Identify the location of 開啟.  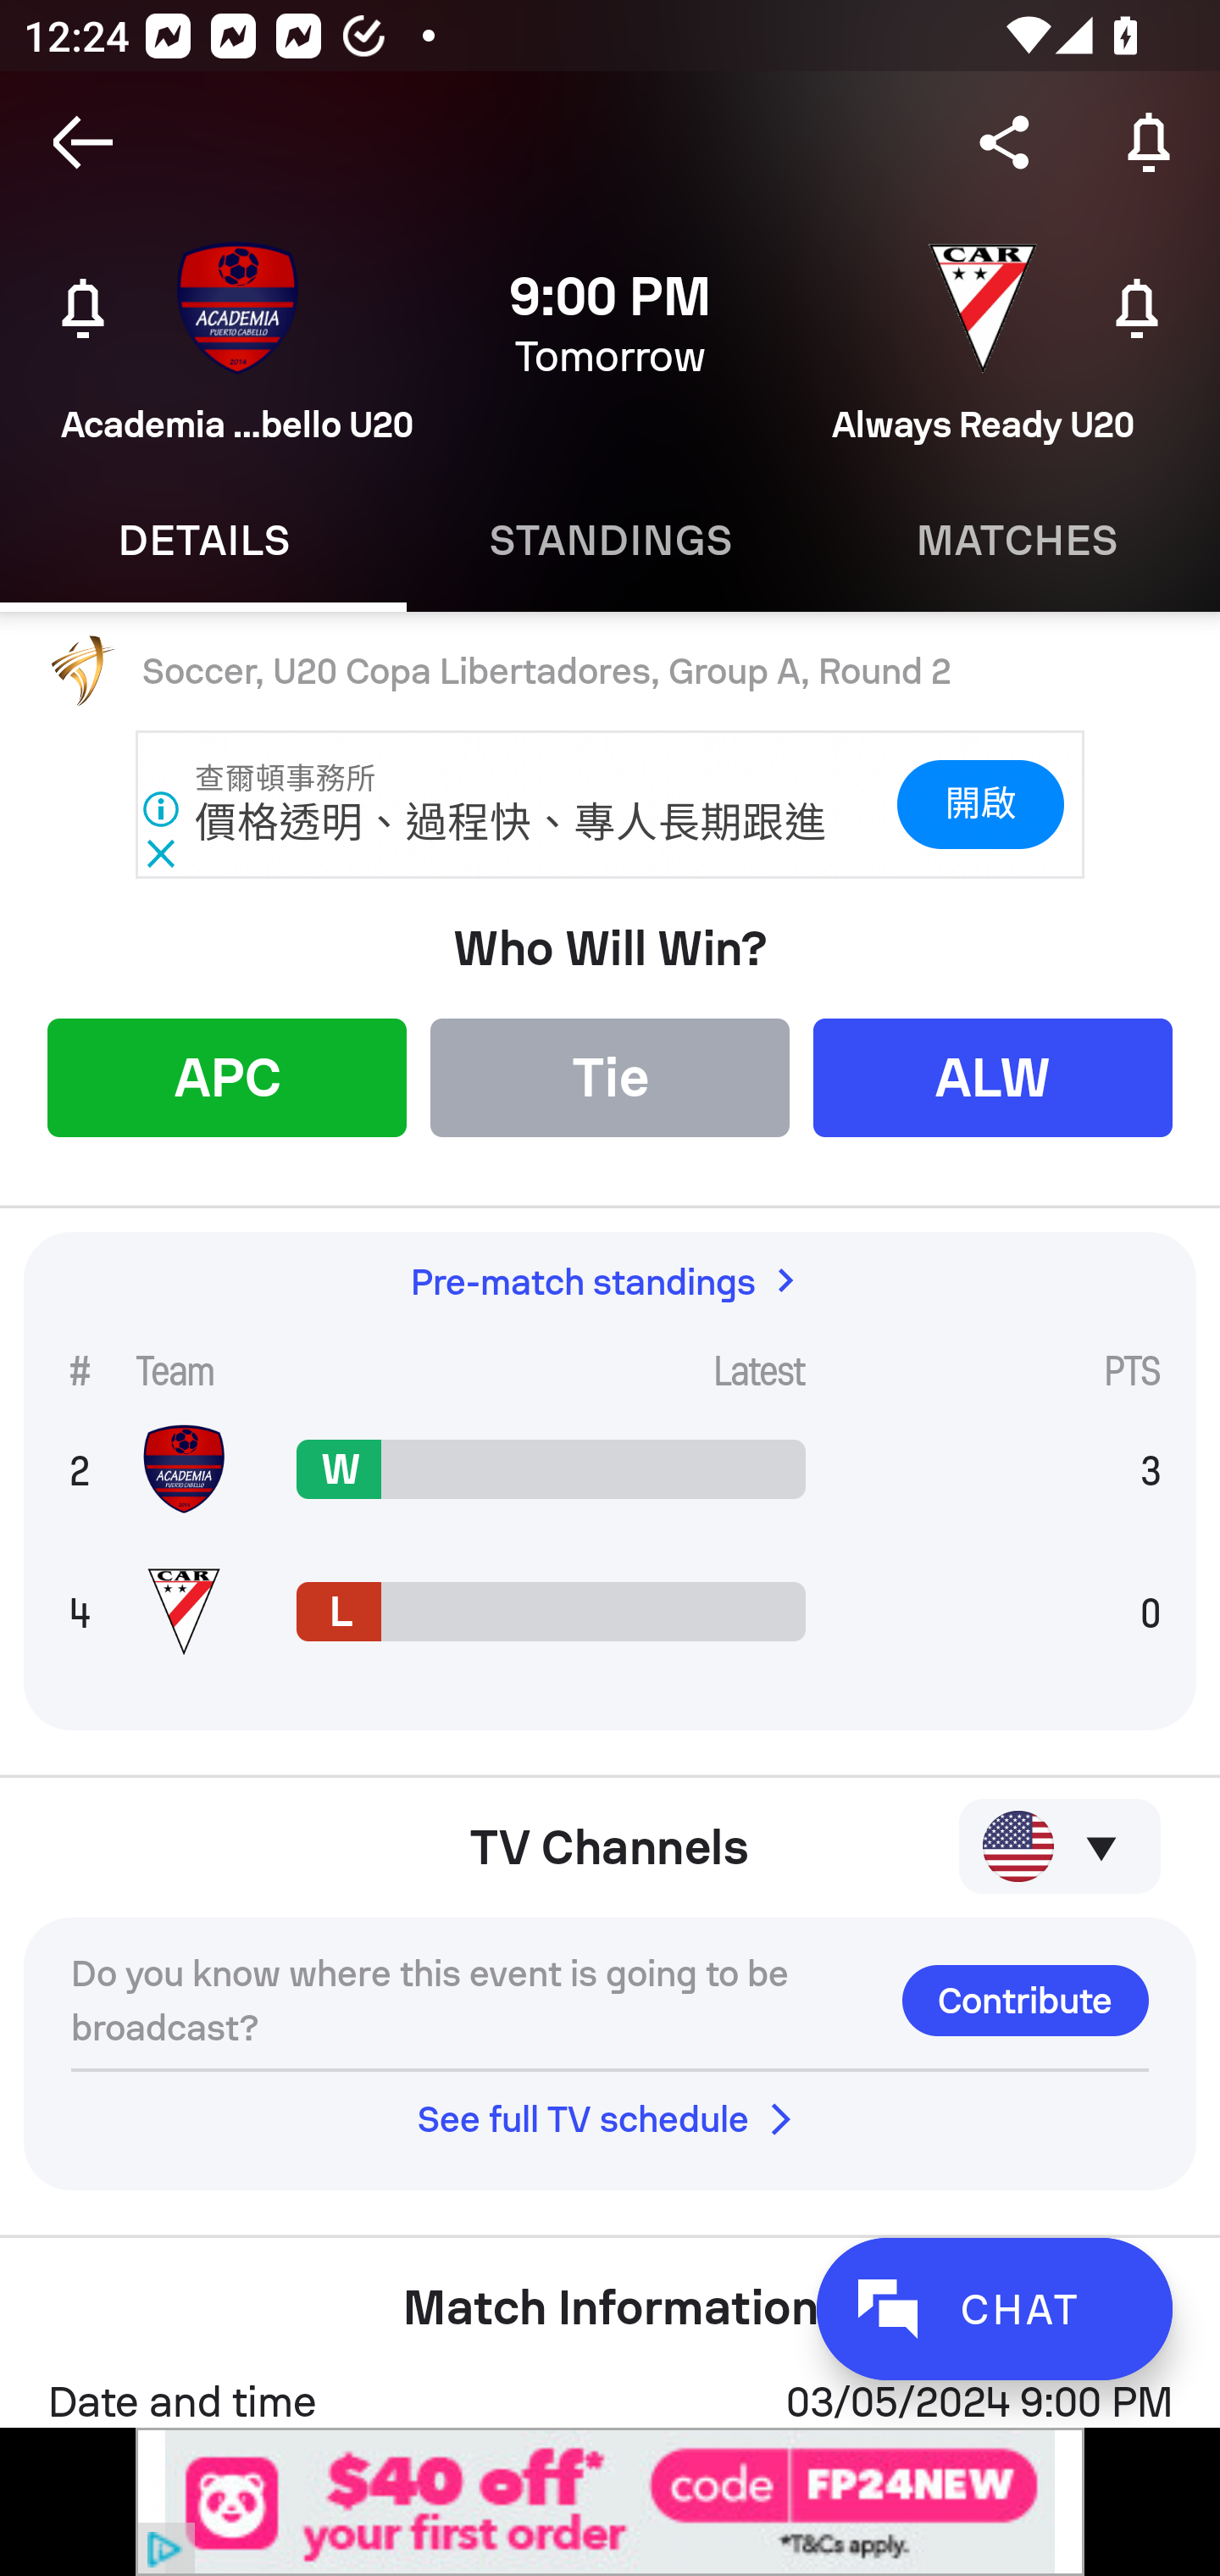
(979, 805).